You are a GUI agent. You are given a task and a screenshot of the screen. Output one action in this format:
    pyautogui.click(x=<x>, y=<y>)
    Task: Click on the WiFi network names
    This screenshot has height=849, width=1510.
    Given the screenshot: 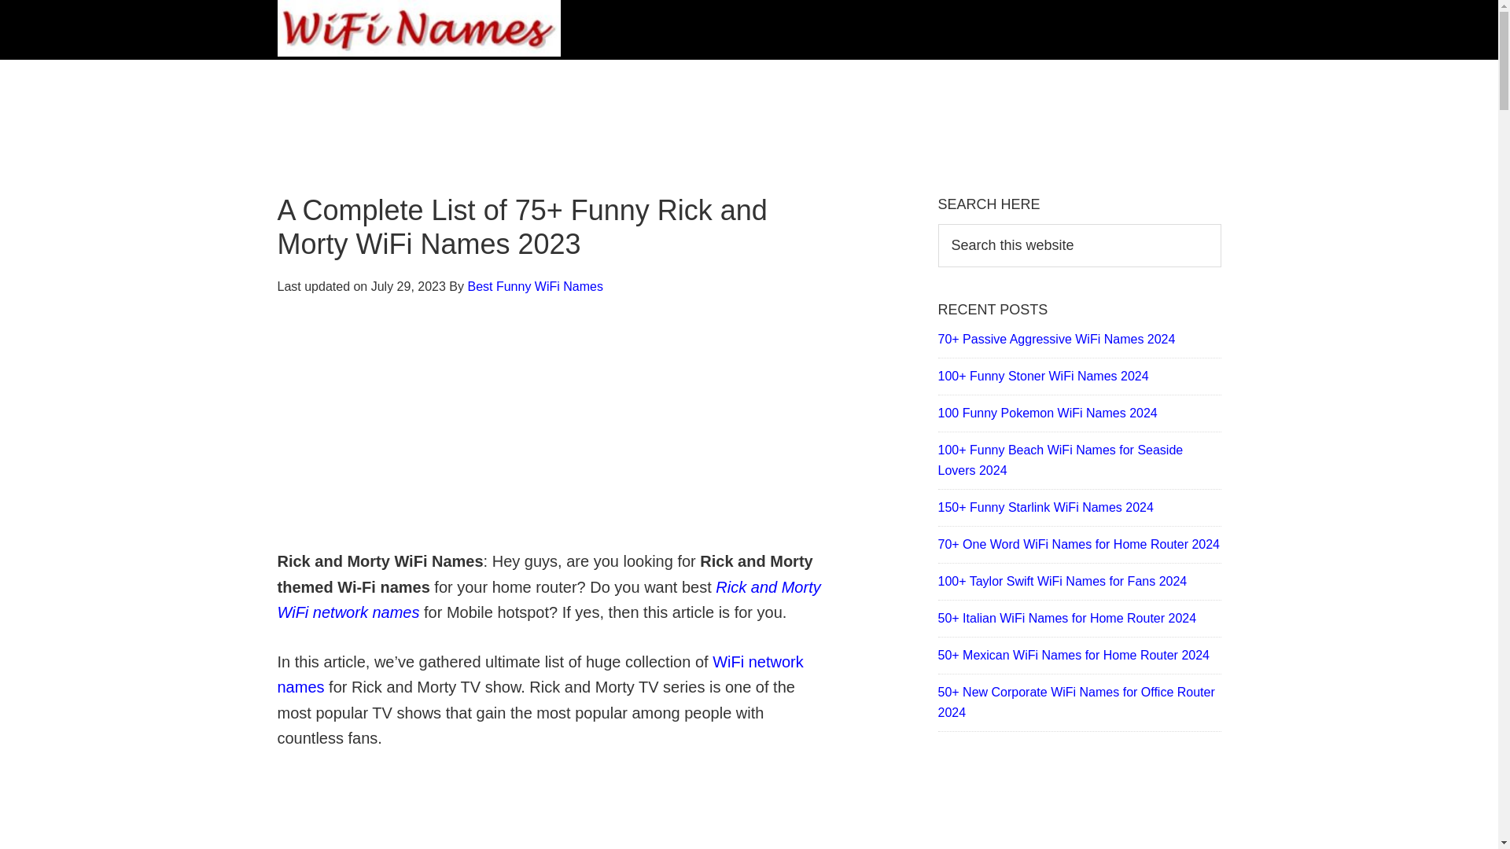 What is the action you would take?
    pyautogui.click(x=540, y=674)
    